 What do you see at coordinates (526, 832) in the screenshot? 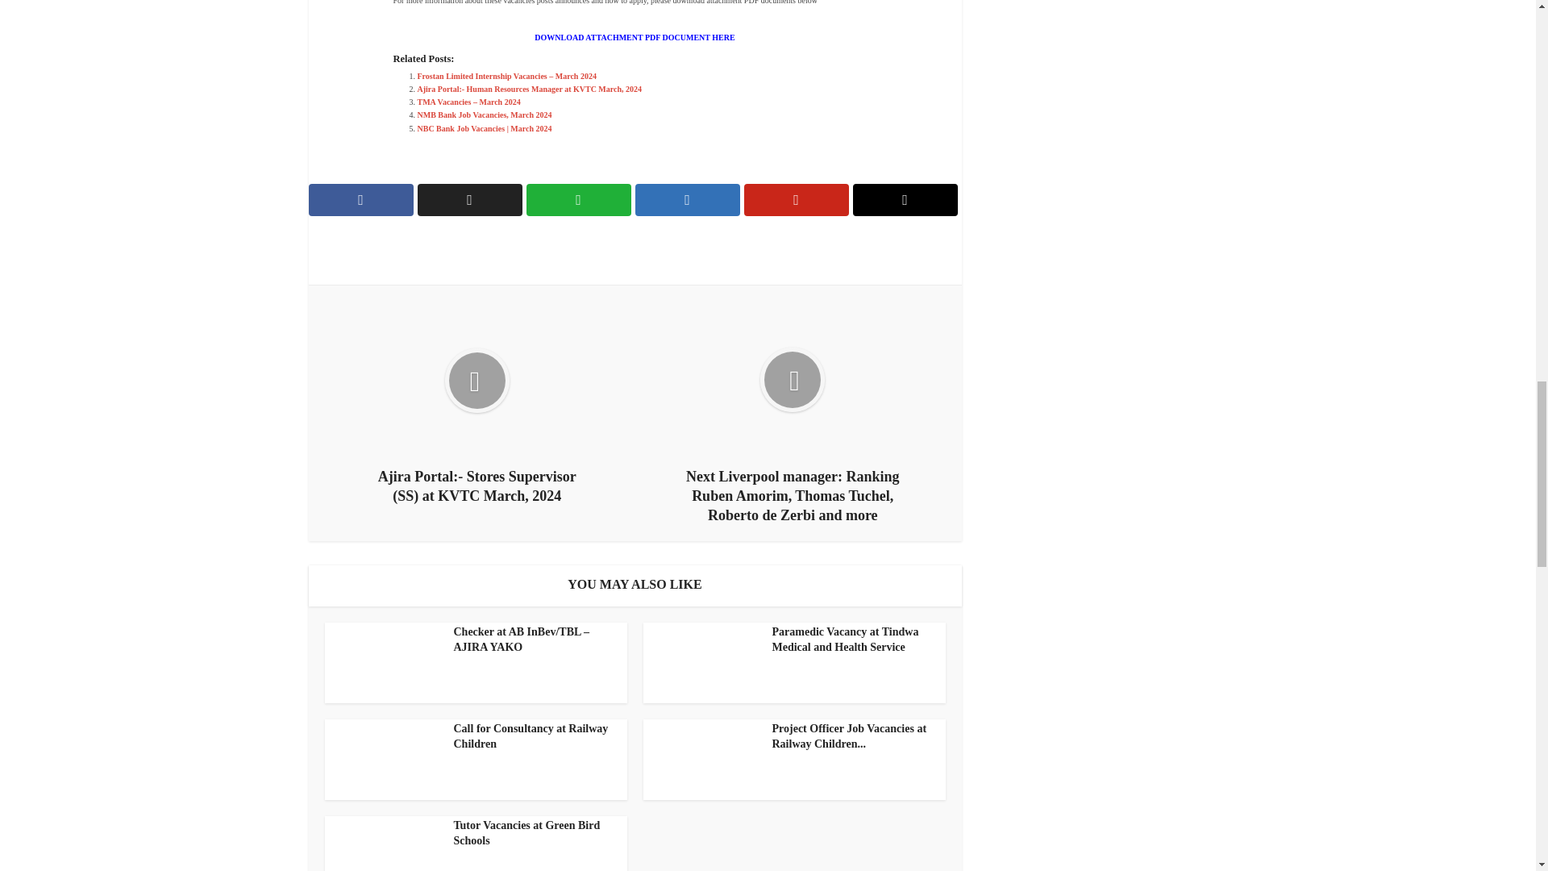
I see `Tutor Vacancies at Green Bird Schools` at bounding box center [526, 832].